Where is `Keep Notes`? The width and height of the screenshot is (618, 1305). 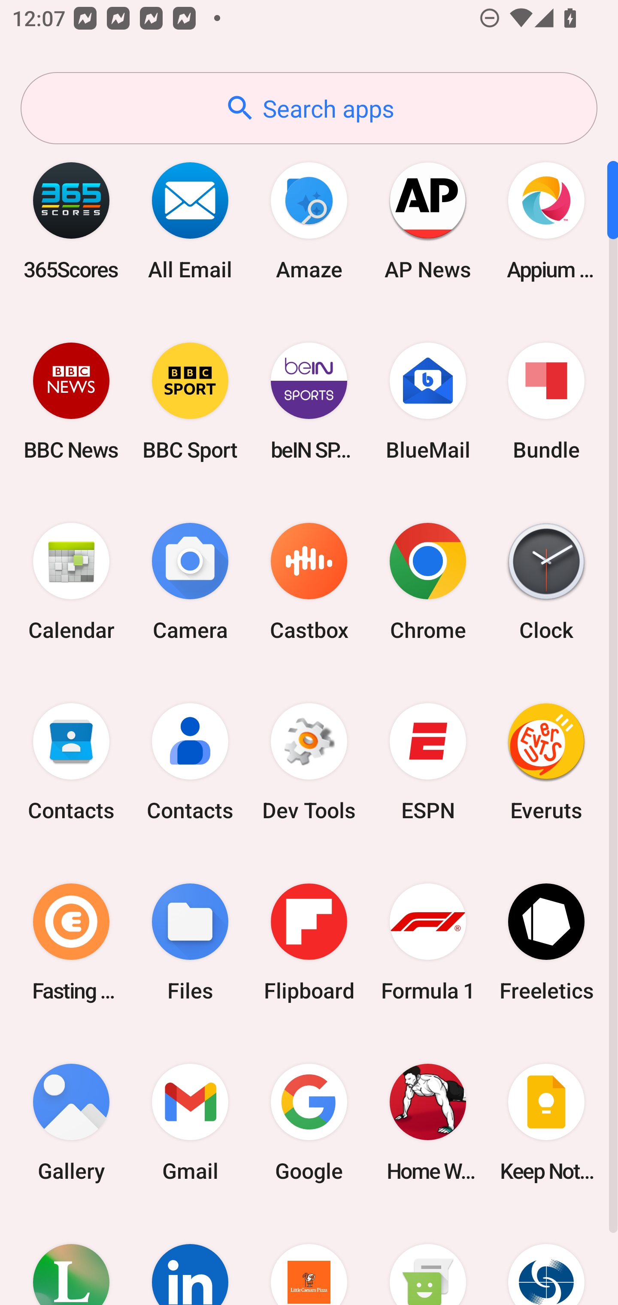
Keep Notes is located at coordinates (546, 1122).